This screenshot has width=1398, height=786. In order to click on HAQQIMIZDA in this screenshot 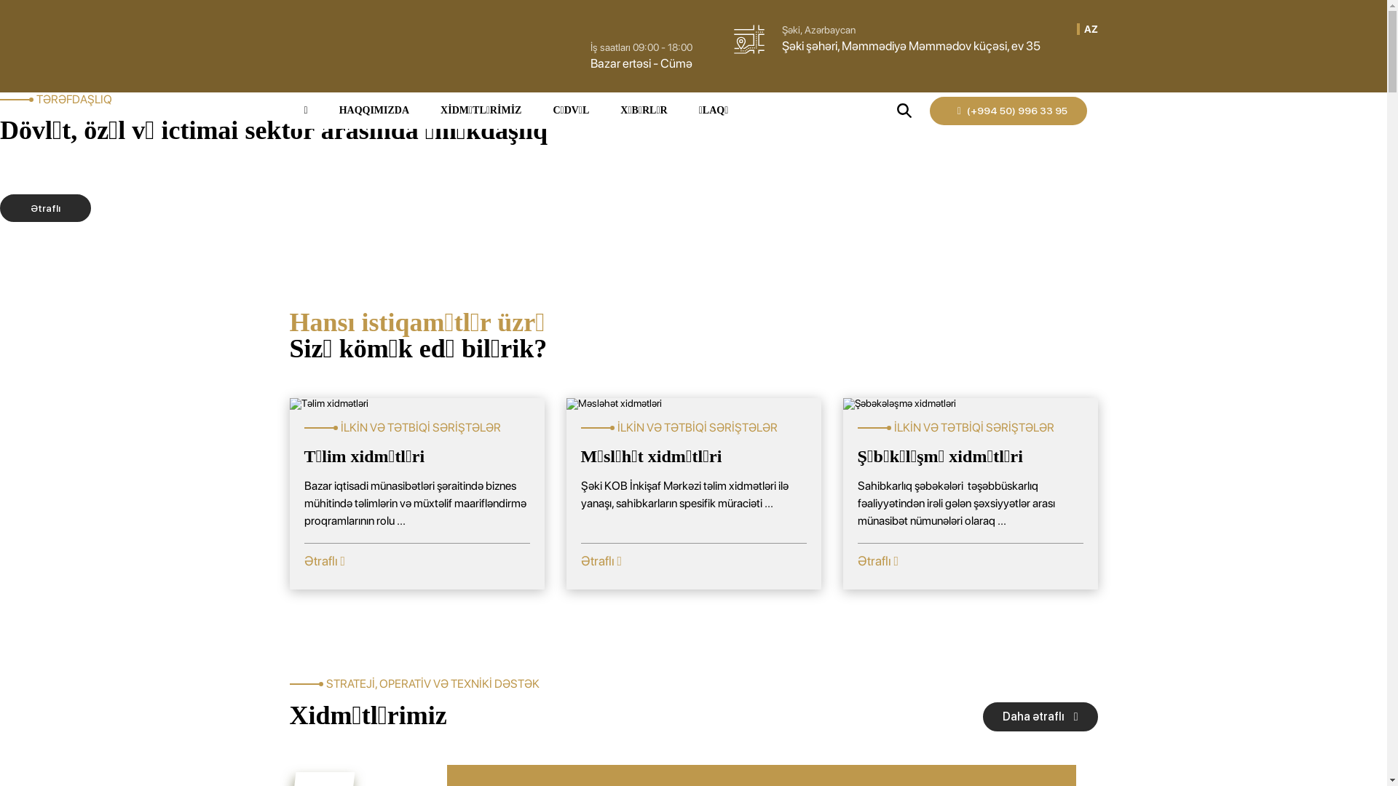, I will do `click(374, 111)`.